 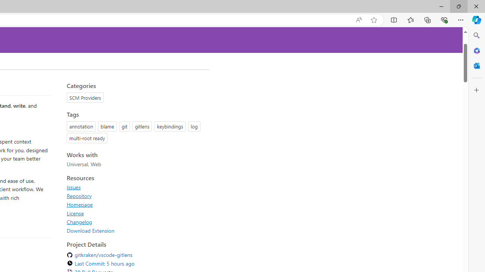 I want to click on Changelog, so click(x=80, y=222).